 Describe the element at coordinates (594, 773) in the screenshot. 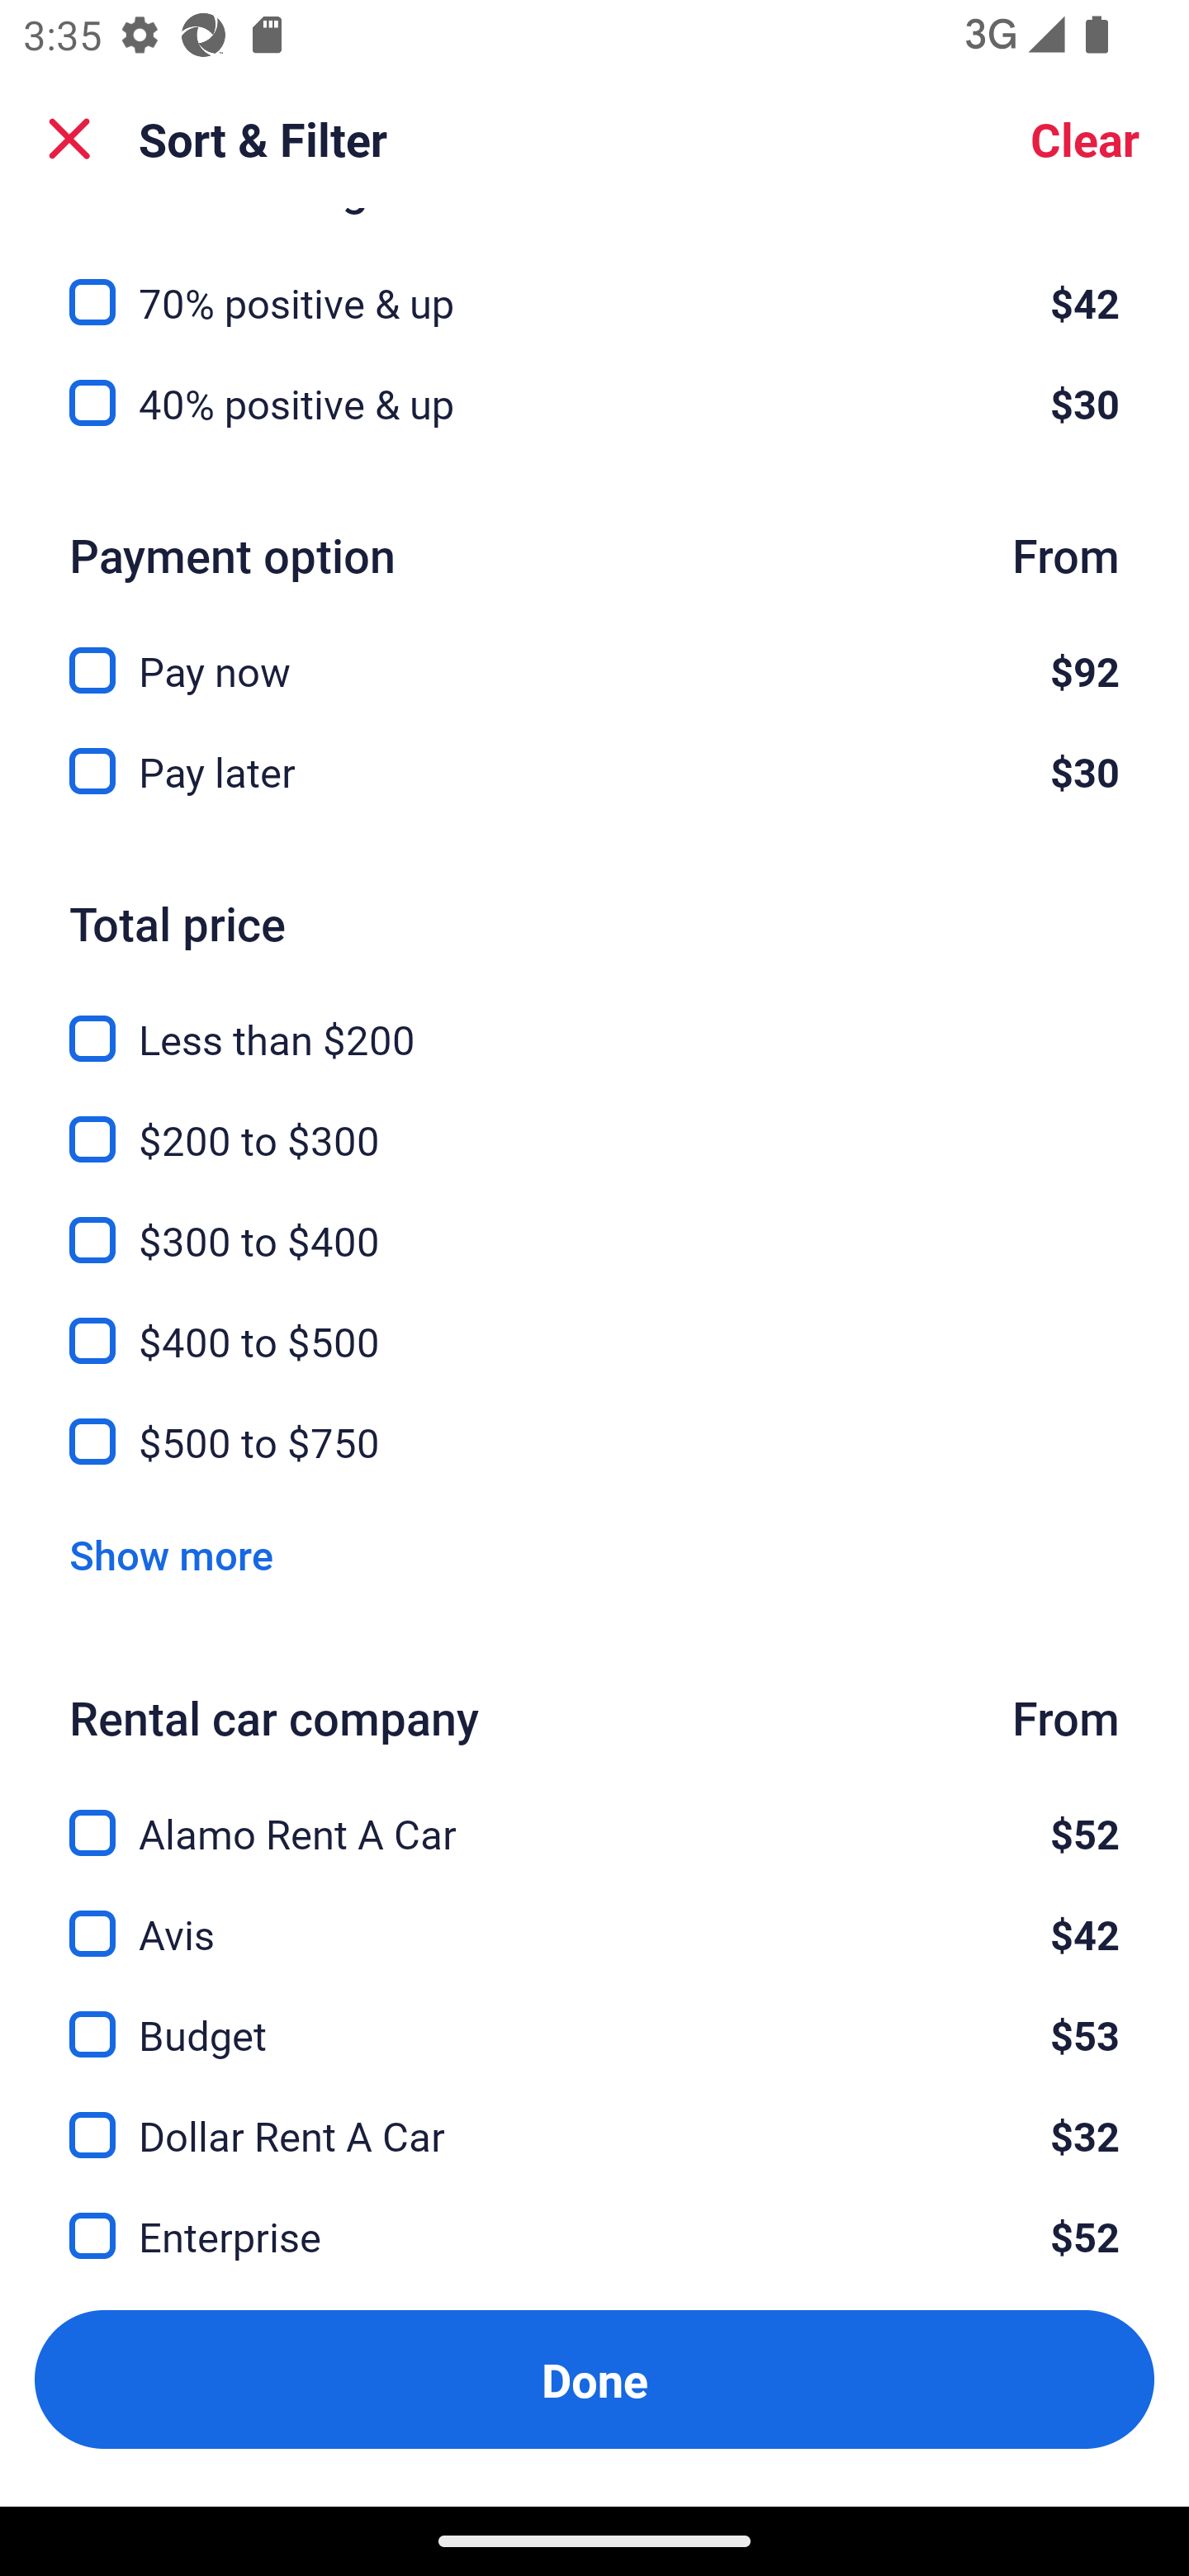

I see `Pay later, $30 Pay later $30` at that location.